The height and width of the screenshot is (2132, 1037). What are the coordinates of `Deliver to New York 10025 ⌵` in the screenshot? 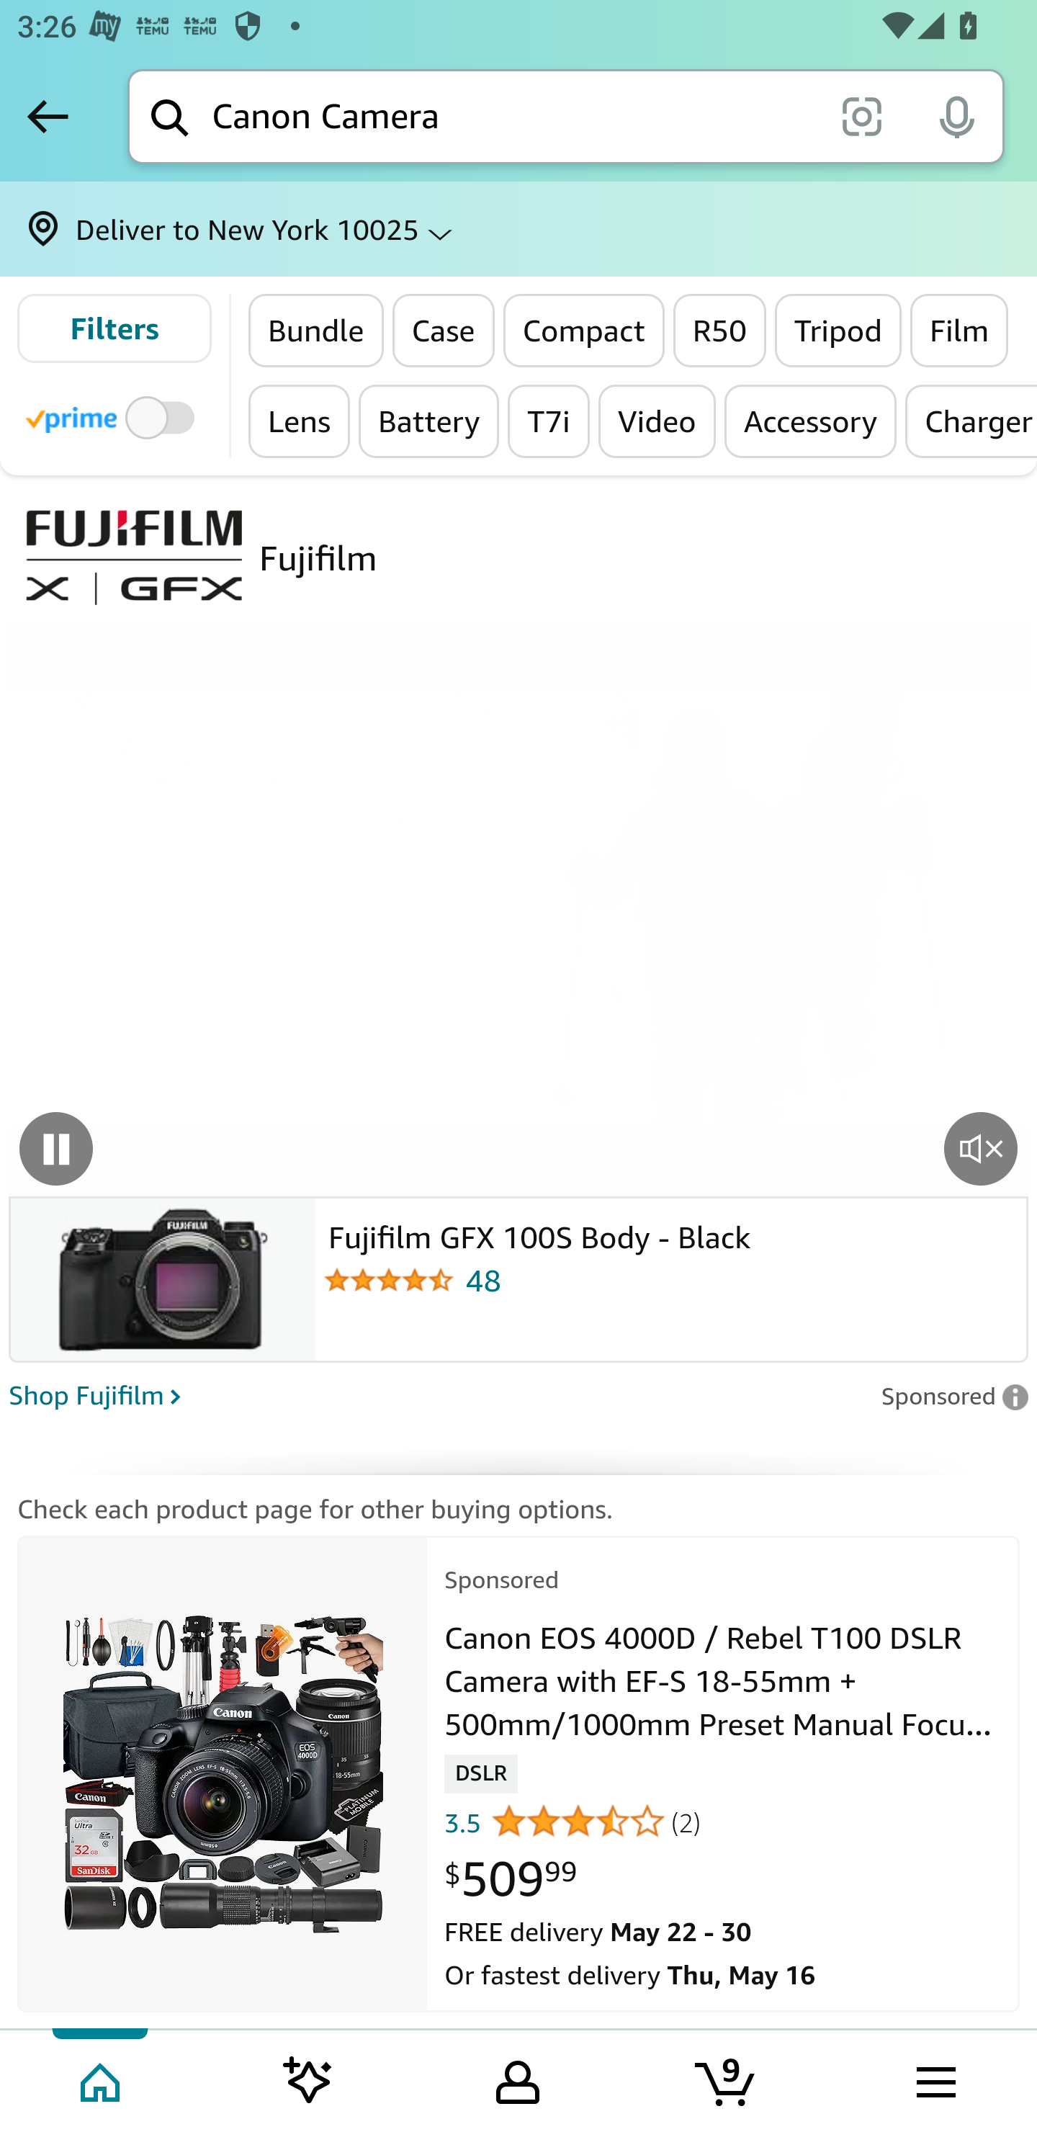 It's located at (518, 229).